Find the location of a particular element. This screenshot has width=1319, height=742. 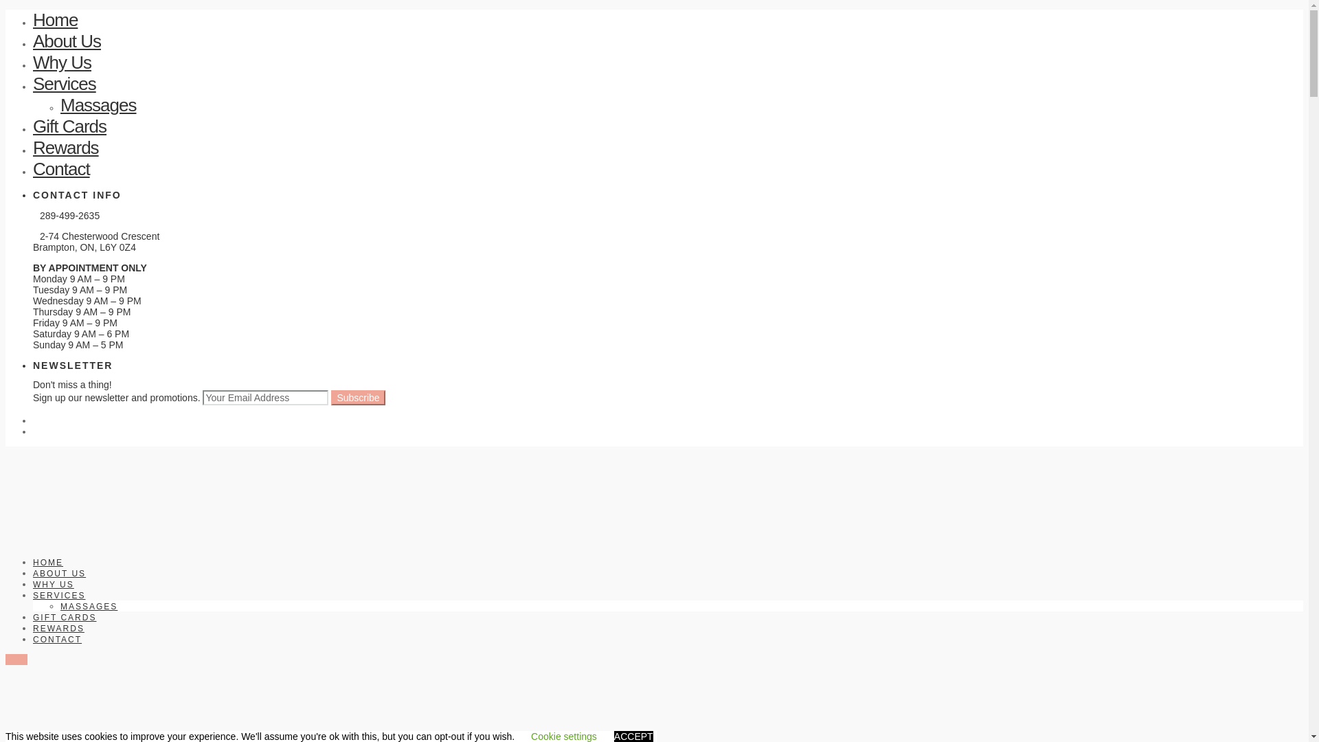

GIFT CARDS is located at coordinates (65, 618).